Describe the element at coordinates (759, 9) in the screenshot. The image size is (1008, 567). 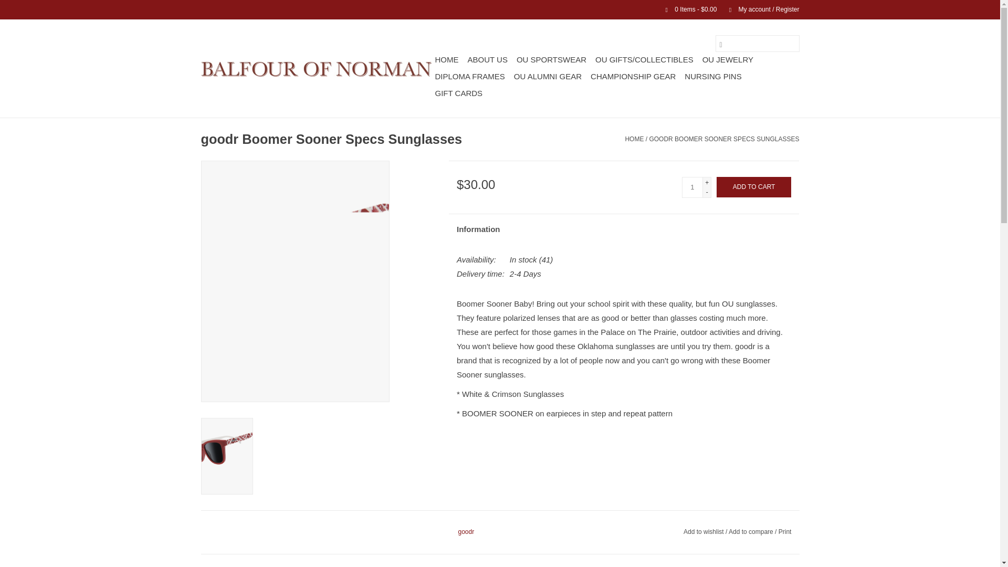
I see `My account` at that location.